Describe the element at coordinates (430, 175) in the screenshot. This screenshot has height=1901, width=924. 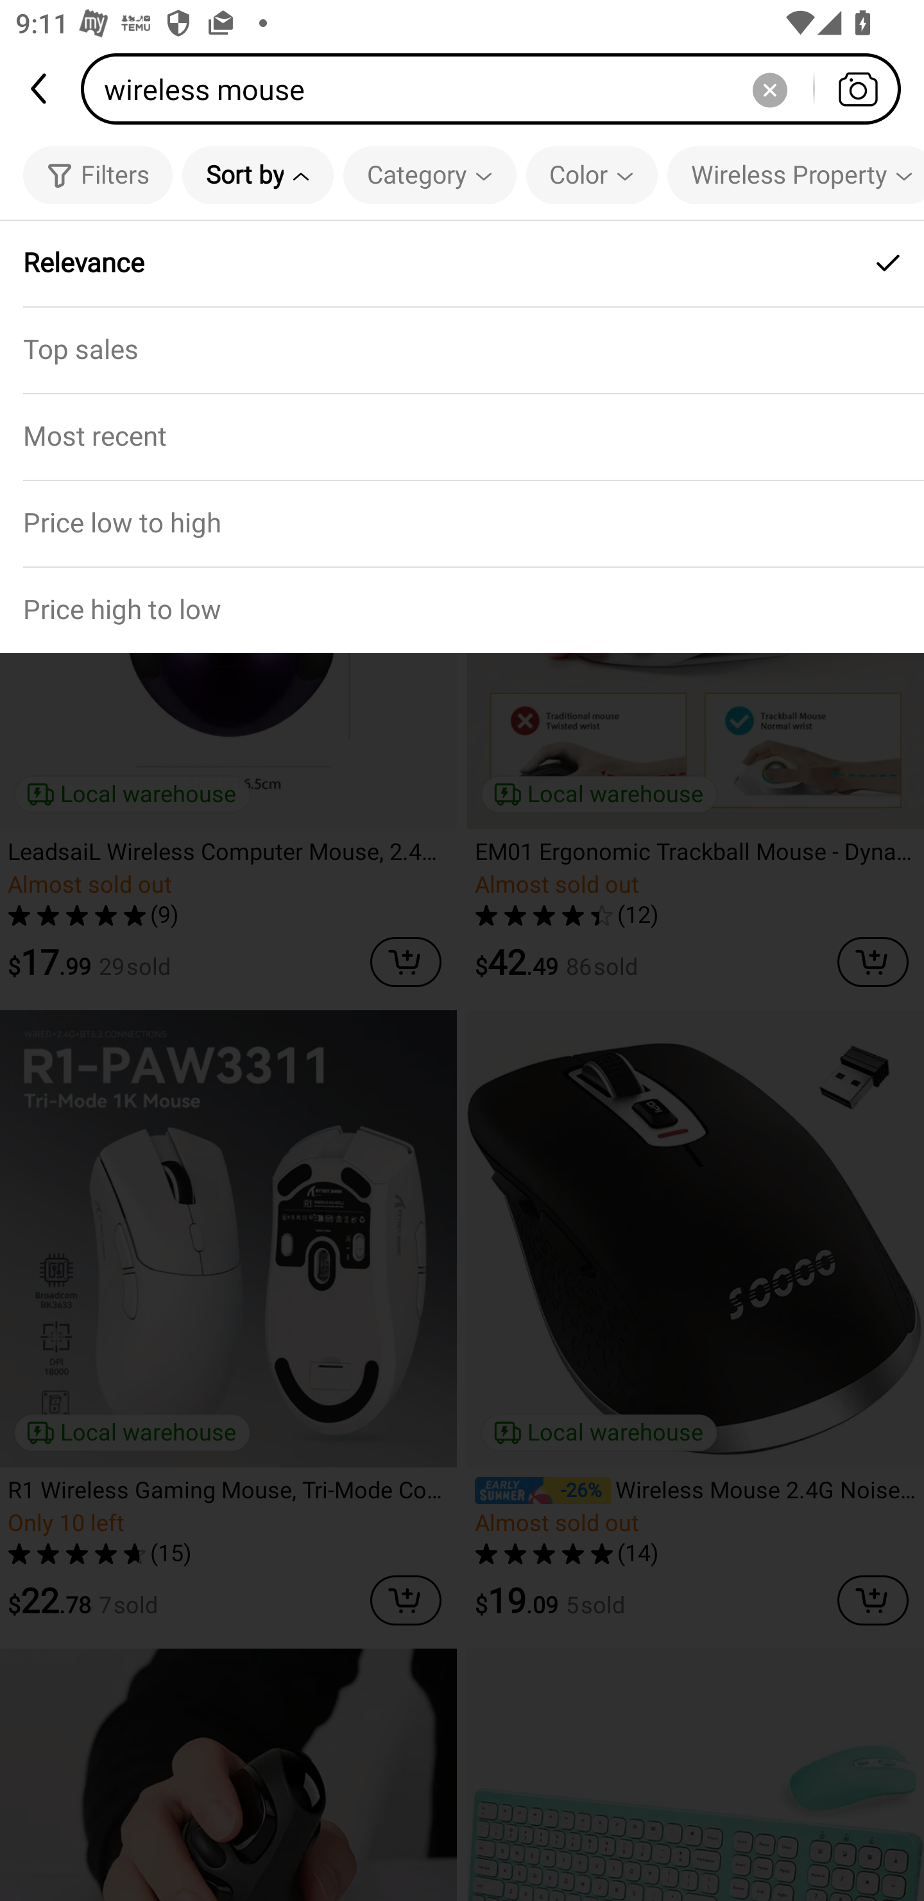
I see `Category` at that location.